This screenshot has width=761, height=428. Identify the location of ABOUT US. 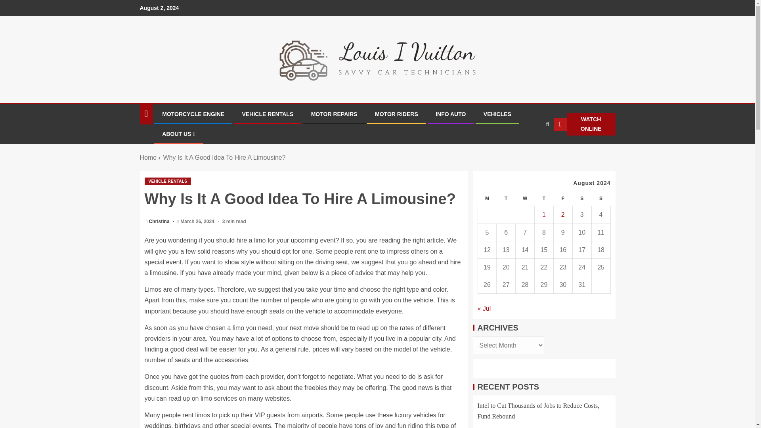
(178, 134).